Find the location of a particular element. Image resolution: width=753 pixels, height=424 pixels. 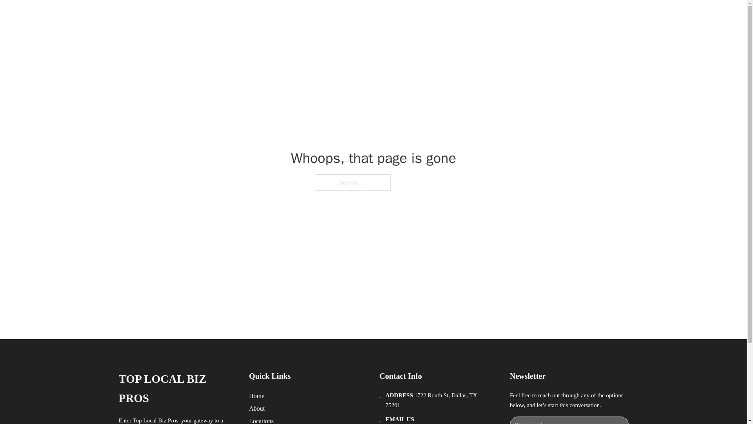

TOP LOCAL BIZ PROS is located at coordinates (215, 15).